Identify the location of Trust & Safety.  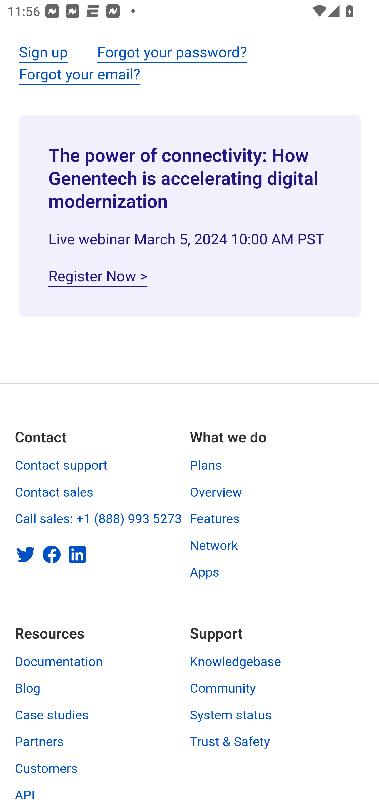
(230, 742).